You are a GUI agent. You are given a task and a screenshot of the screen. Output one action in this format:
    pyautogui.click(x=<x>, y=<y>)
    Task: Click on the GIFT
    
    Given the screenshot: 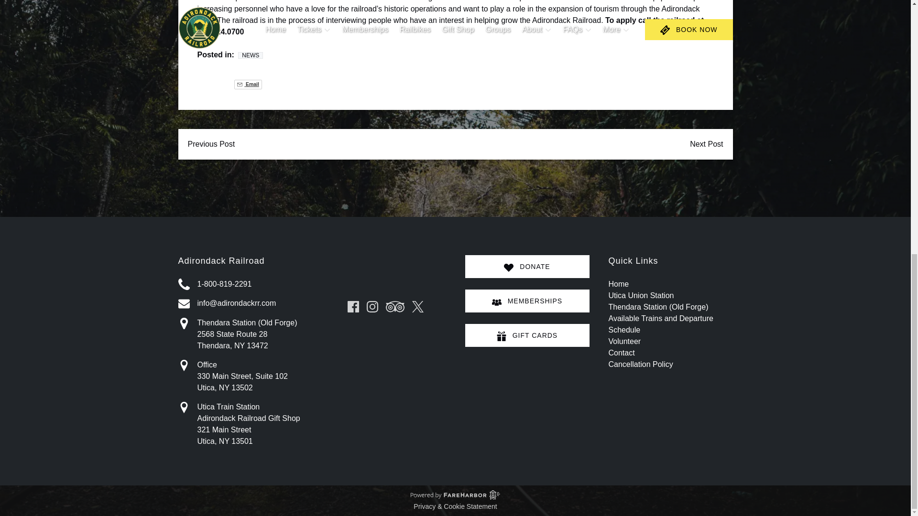 What is the action you would take?
    pyautogui.click(x=501, y=336)
    